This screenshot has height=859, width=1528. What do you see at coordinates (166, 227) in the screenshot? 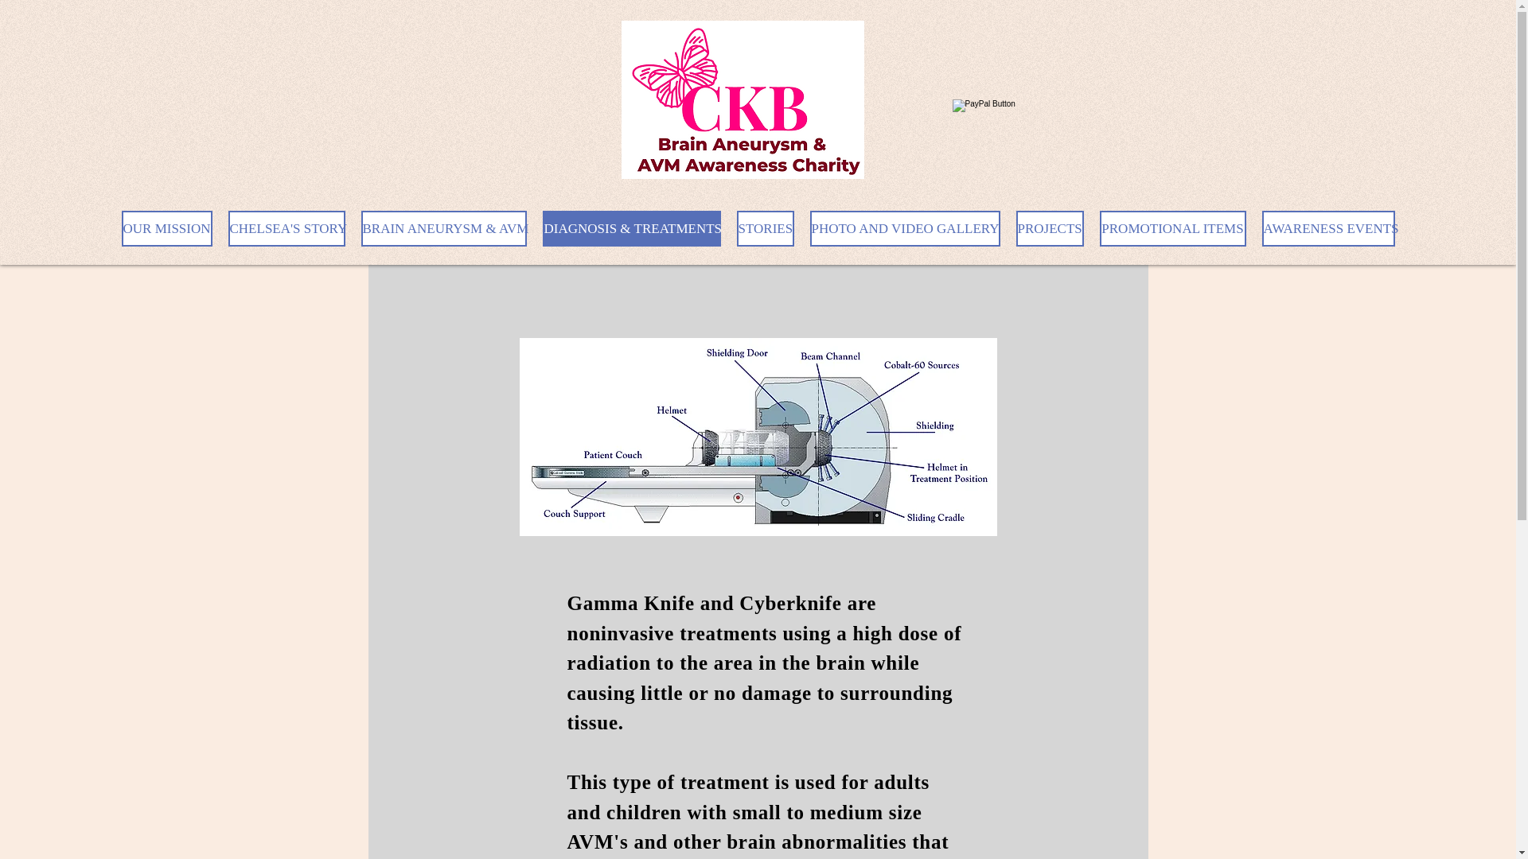
I see `OUR MISSION` at bounding box center [166, 227].